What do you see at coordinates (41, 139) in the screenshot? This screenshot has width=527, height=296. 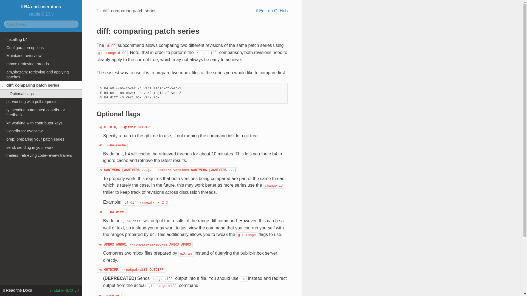 I see `prep: preparing your patch series` at bounding box center [41, 139].